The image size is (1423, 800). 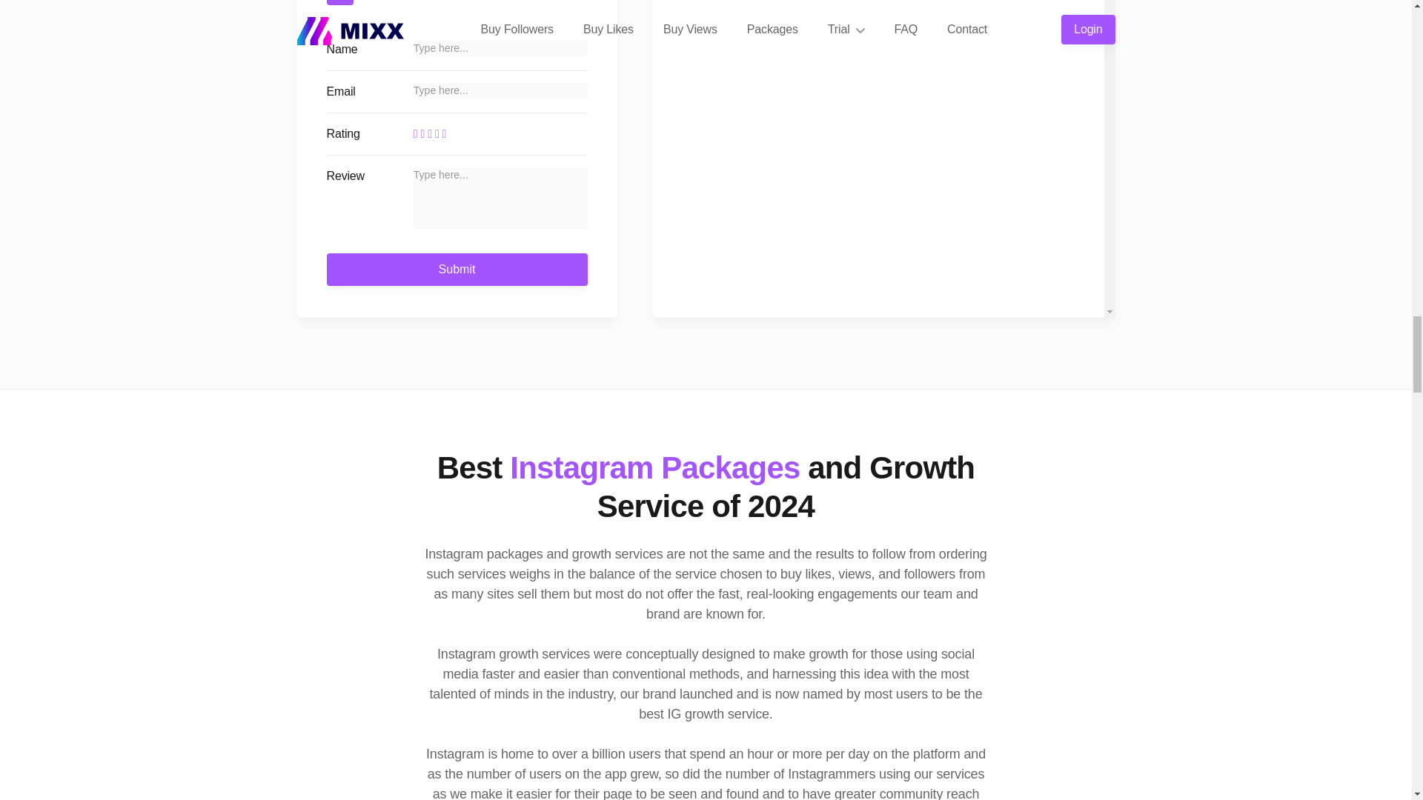 I want to click on Submit, so click(x=456, y=270).